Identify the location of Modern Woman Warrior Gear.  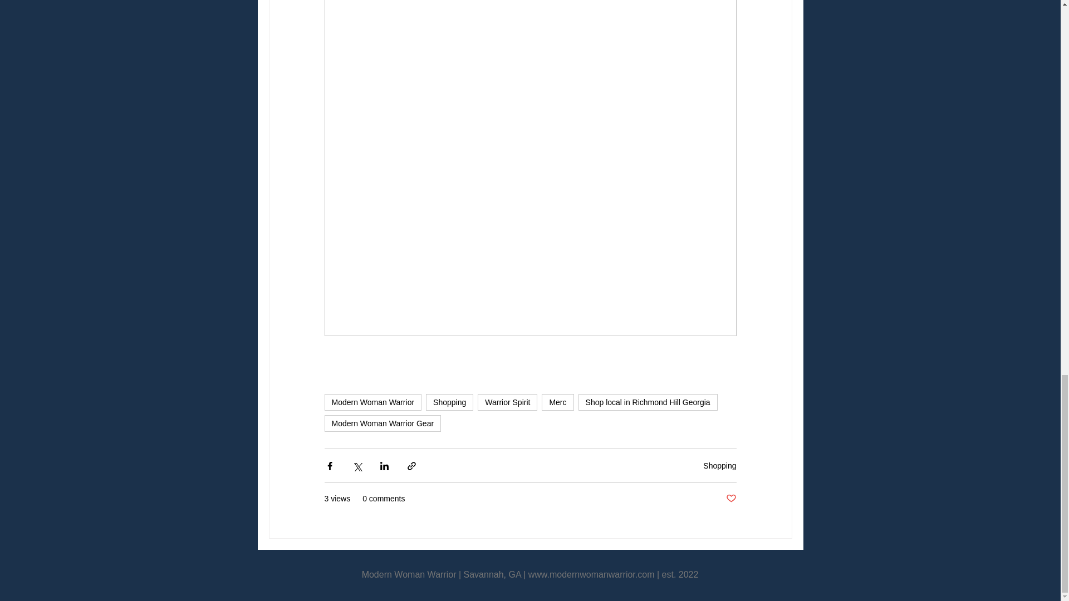
(382, 423).